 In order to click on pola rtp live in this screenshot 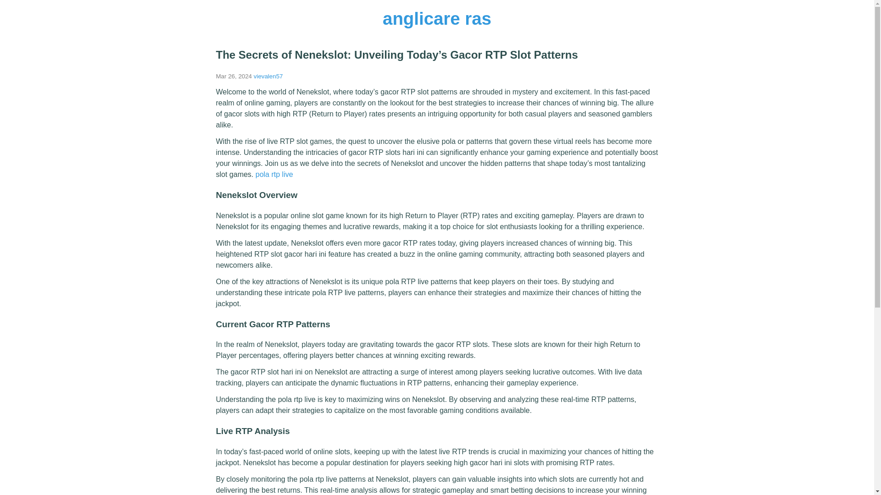, I will do `click(274, 174)`.